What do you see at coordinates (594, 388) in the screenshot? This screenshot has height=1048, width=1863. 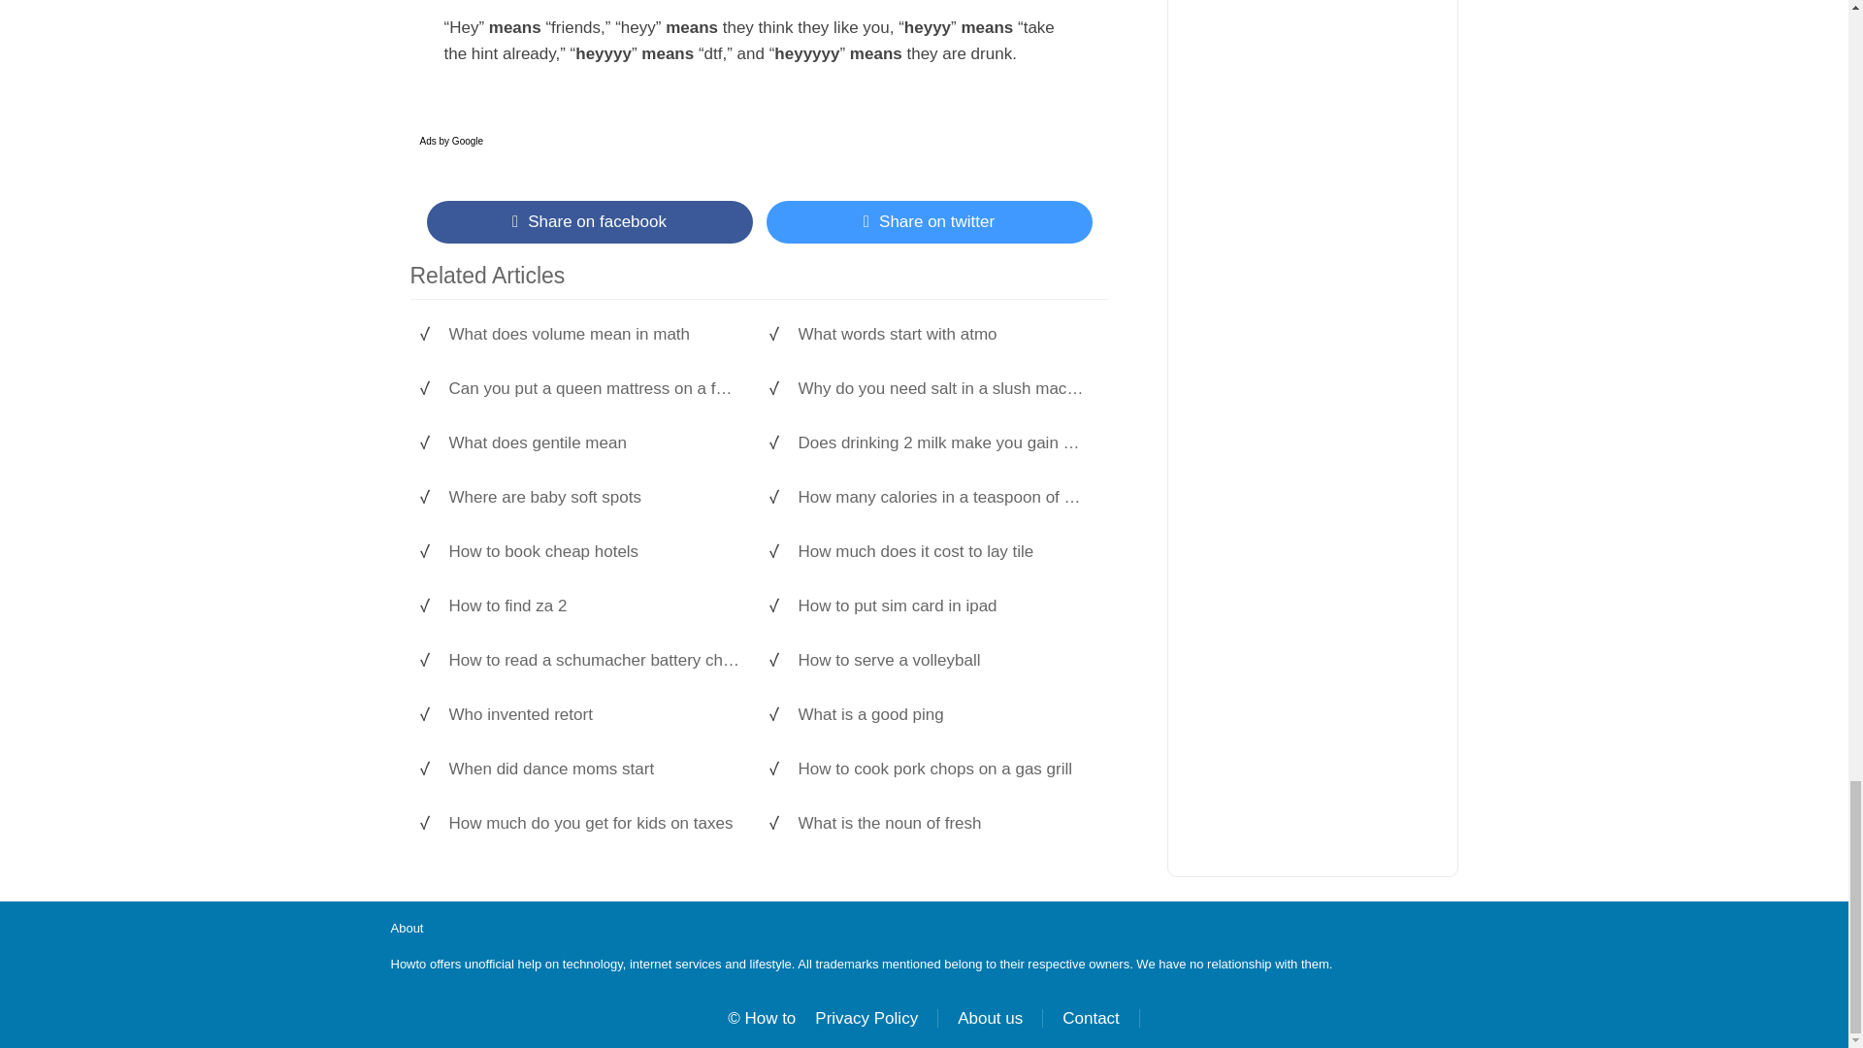 I see `Can you put a queen mattress on a futon frame` at bounding box center [594, 388].